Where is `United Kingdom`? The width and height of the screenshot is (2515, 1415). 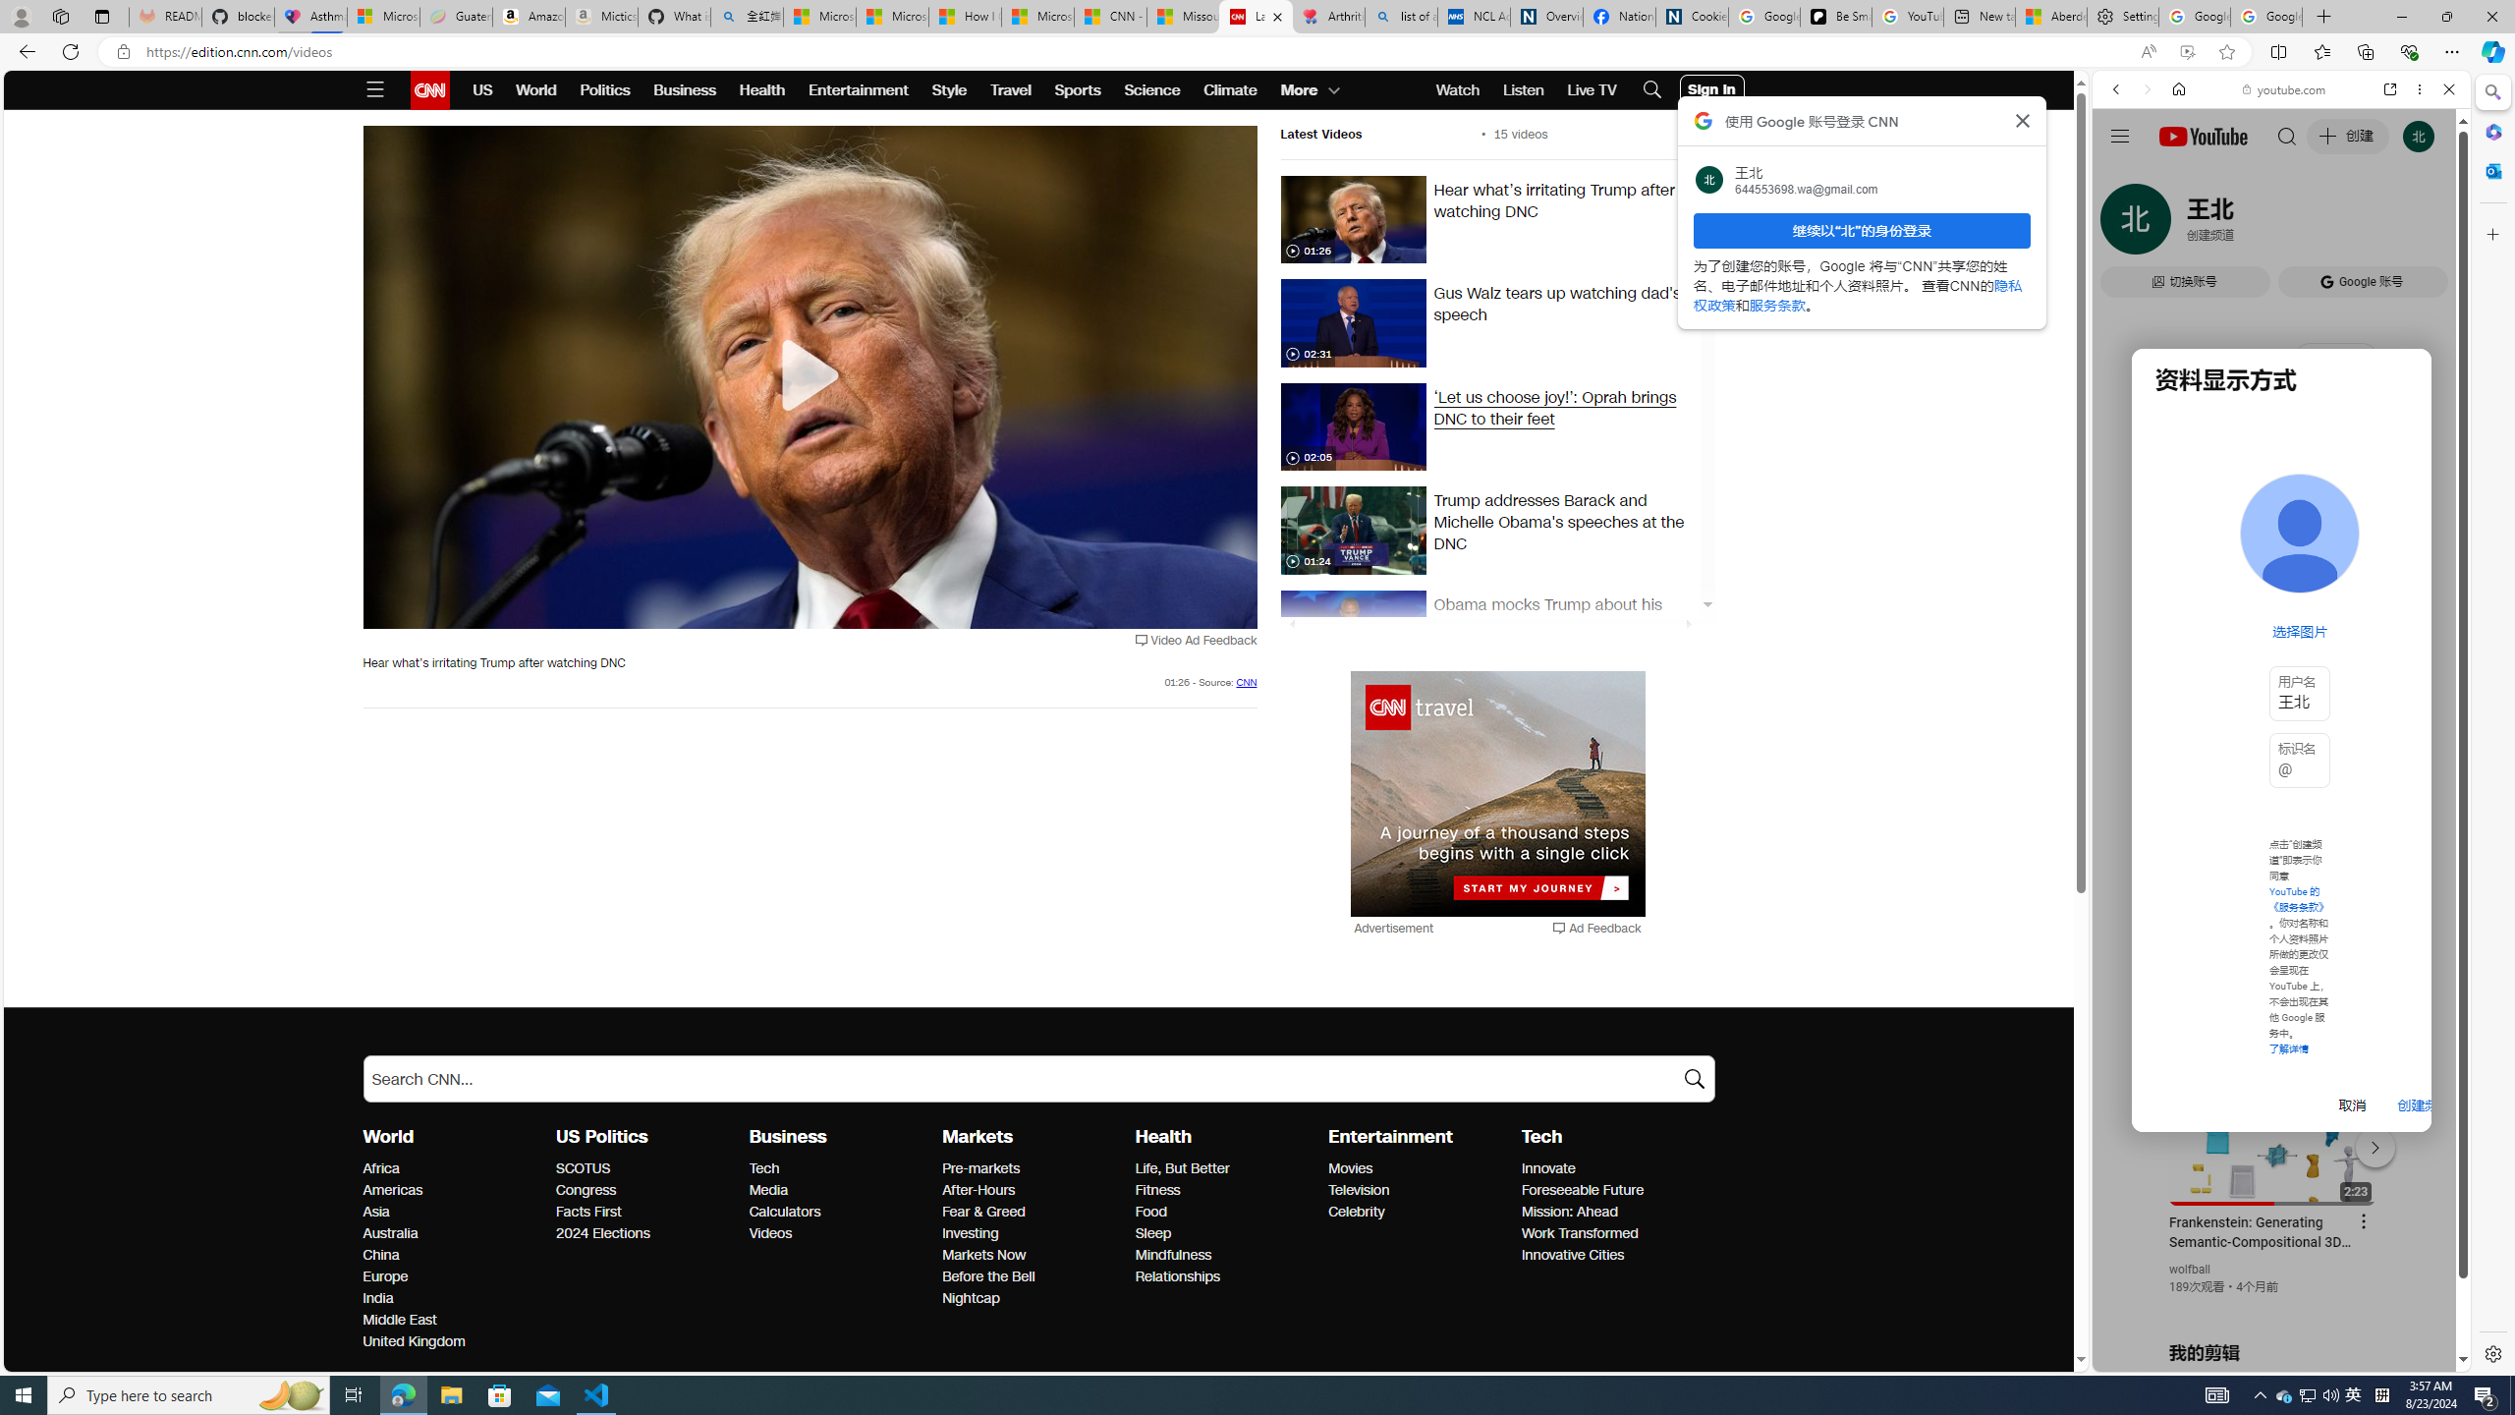
United Kingdom is located at coordinates (454, 1342).